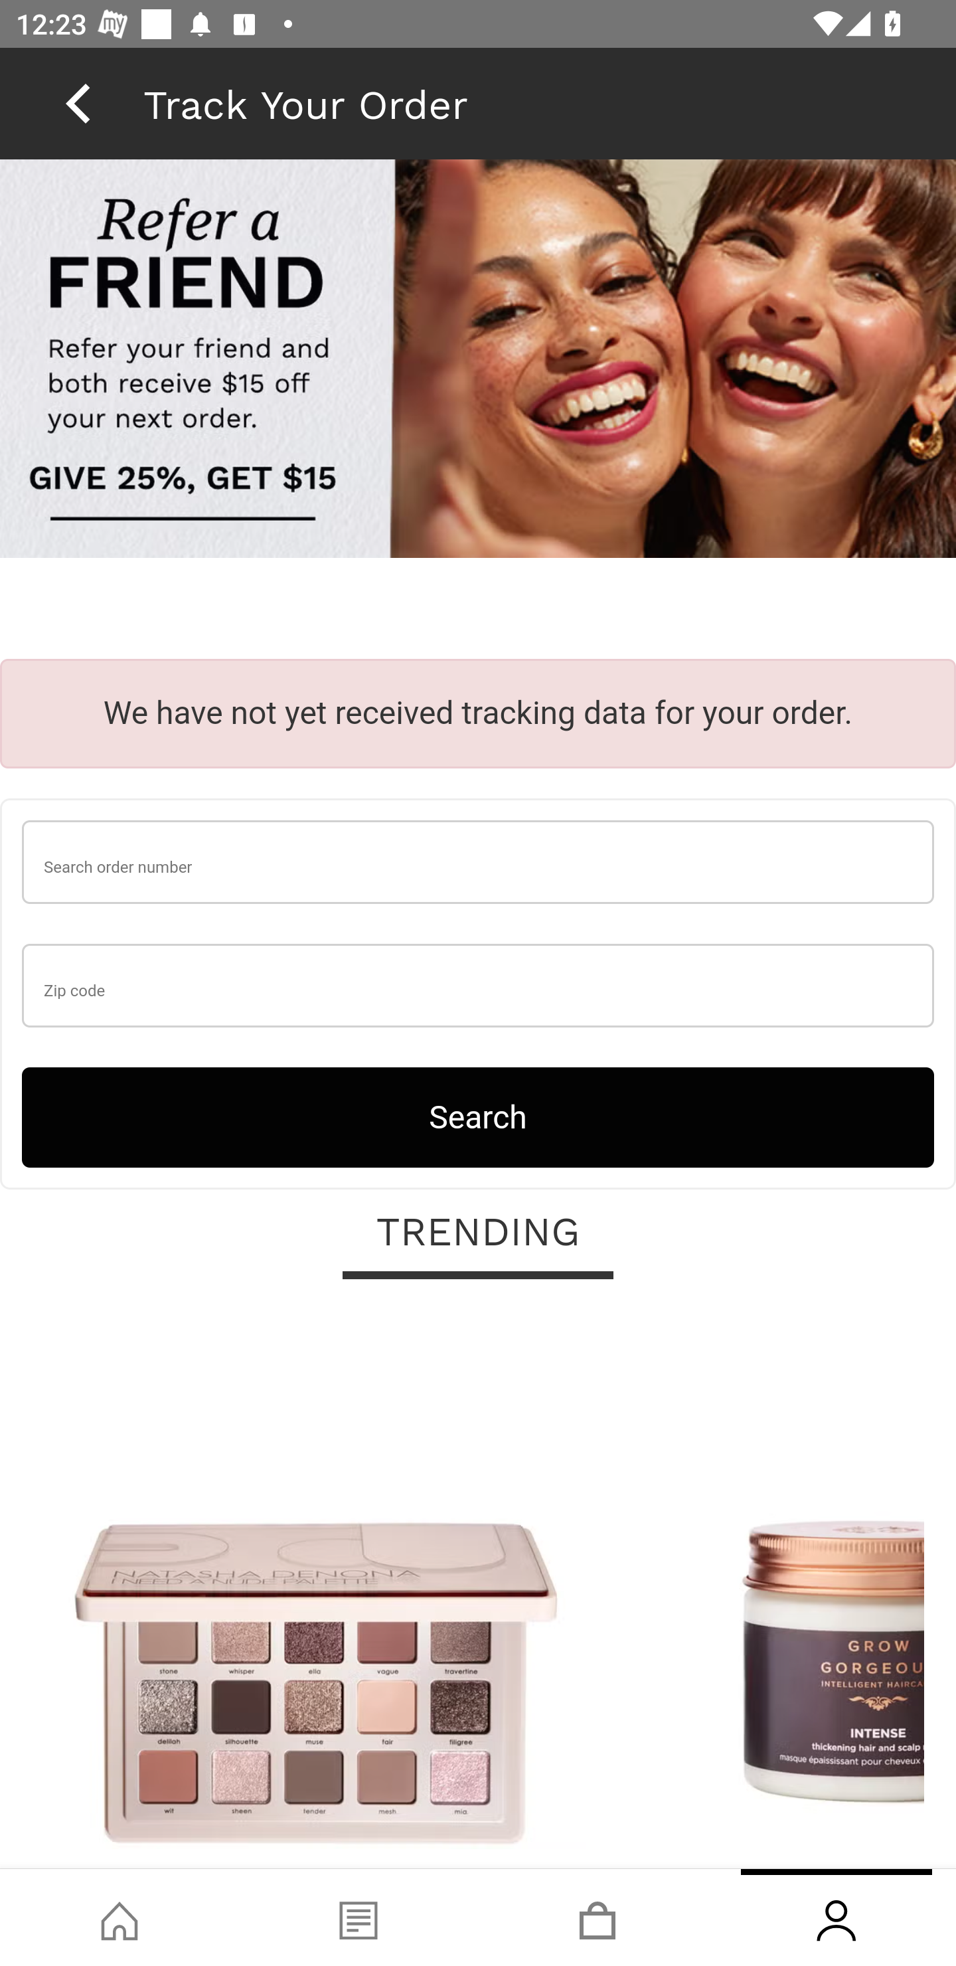 The width and height of the screenshot is (956, 1966). Describe the element at coordinates (316, 1587) in the screenshot. I see `Natasha Denona I Need A Nude Palette` at that location.